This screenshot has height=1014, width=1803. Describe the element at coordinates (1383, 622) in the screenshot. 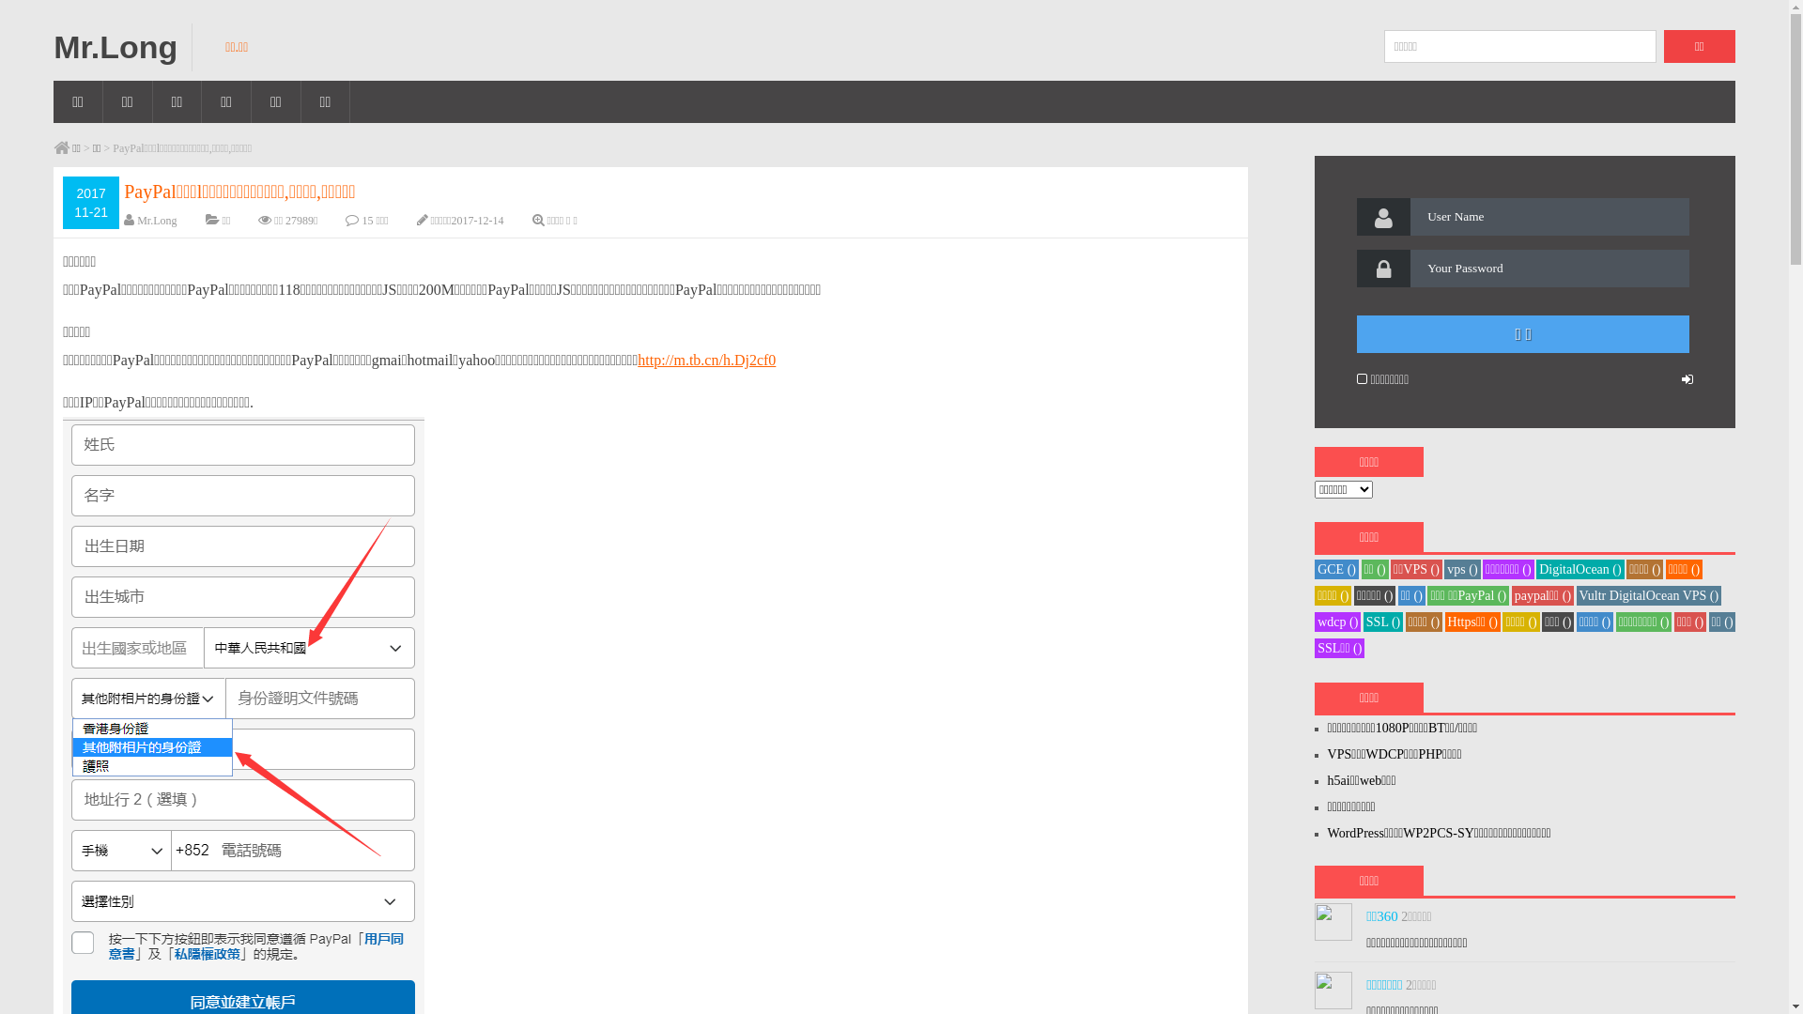

I see `SSL ()` at that location.